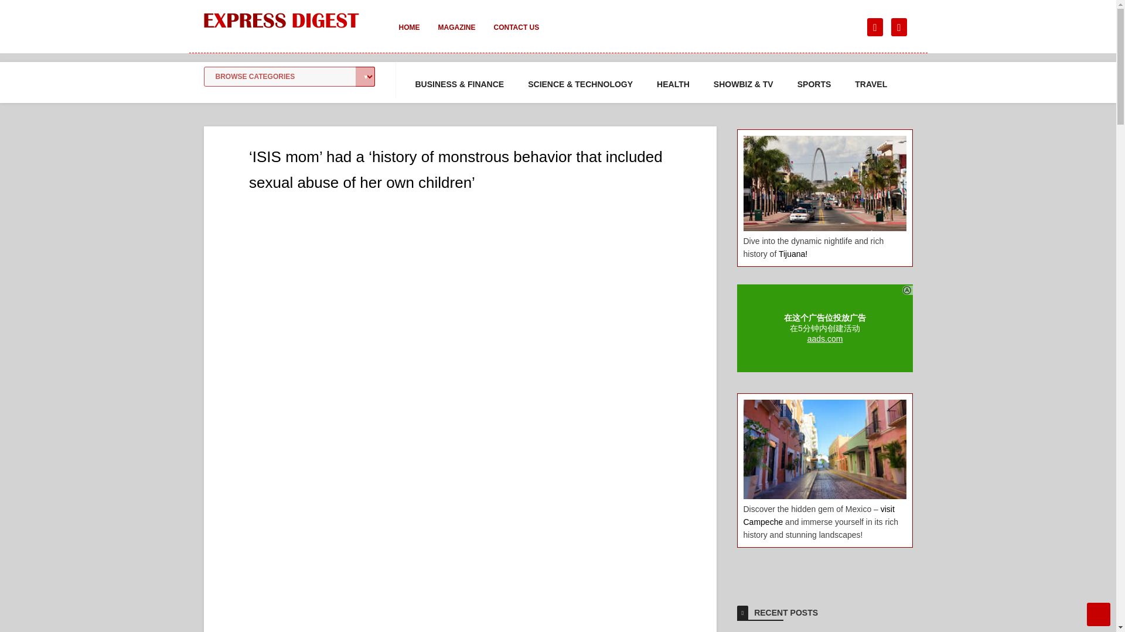 This screenshot has width=1125, height=632. Describe the element at coordinates (871, 84) in the screenshot. I see `TRAVEL` at that location.